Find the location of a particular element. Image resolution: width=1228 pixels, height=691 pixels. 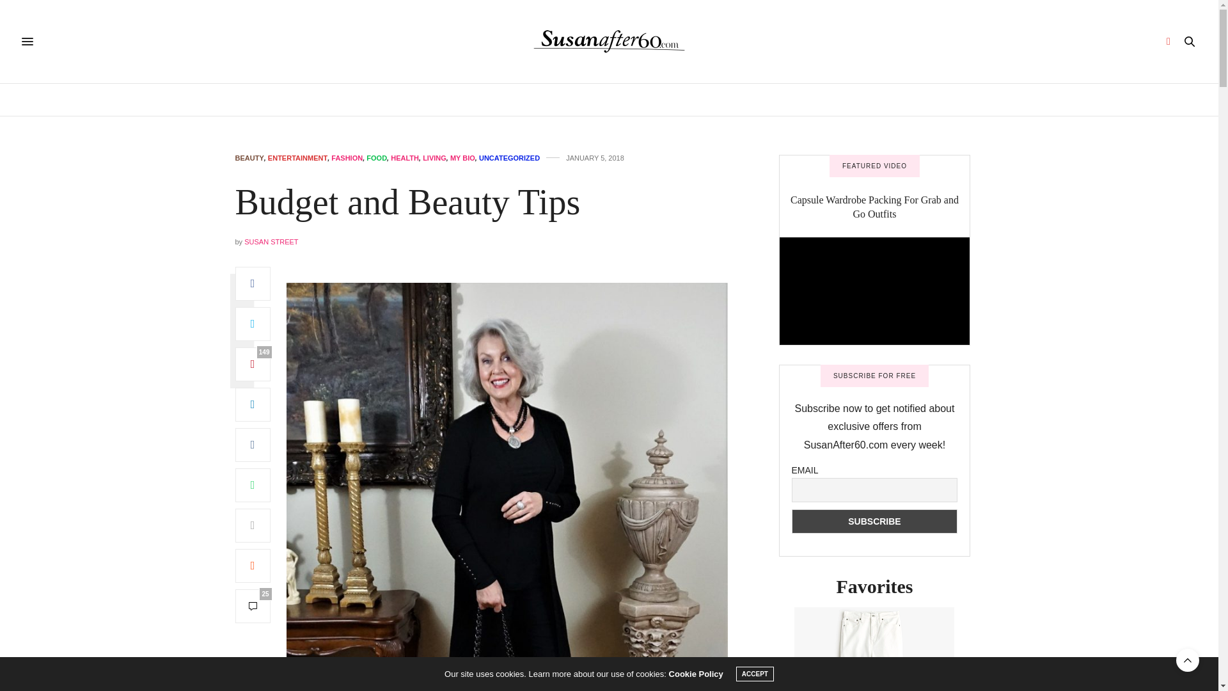

SUSAN STREET is located at coordinates (271, 242).